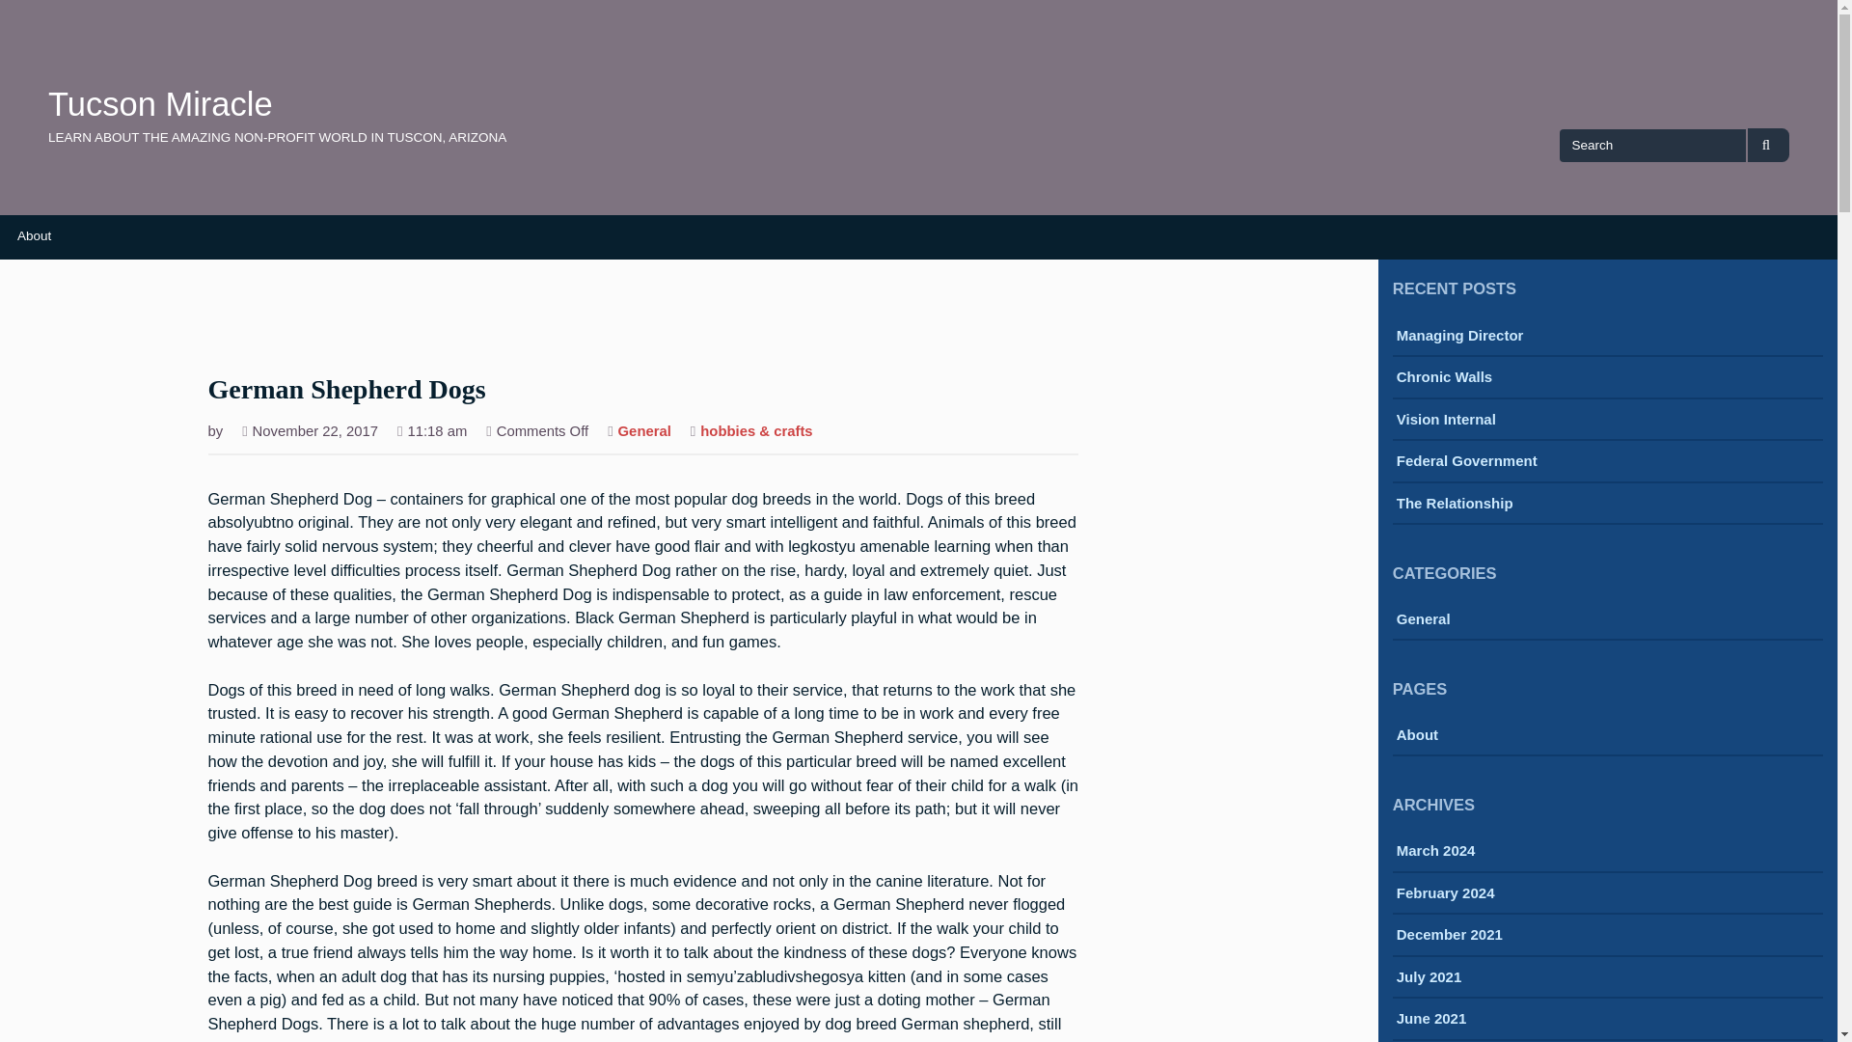  What do you see at coordinates (1449, 936) in the screenshot?
I see `December 2021` at bounding box center [1449, 936].